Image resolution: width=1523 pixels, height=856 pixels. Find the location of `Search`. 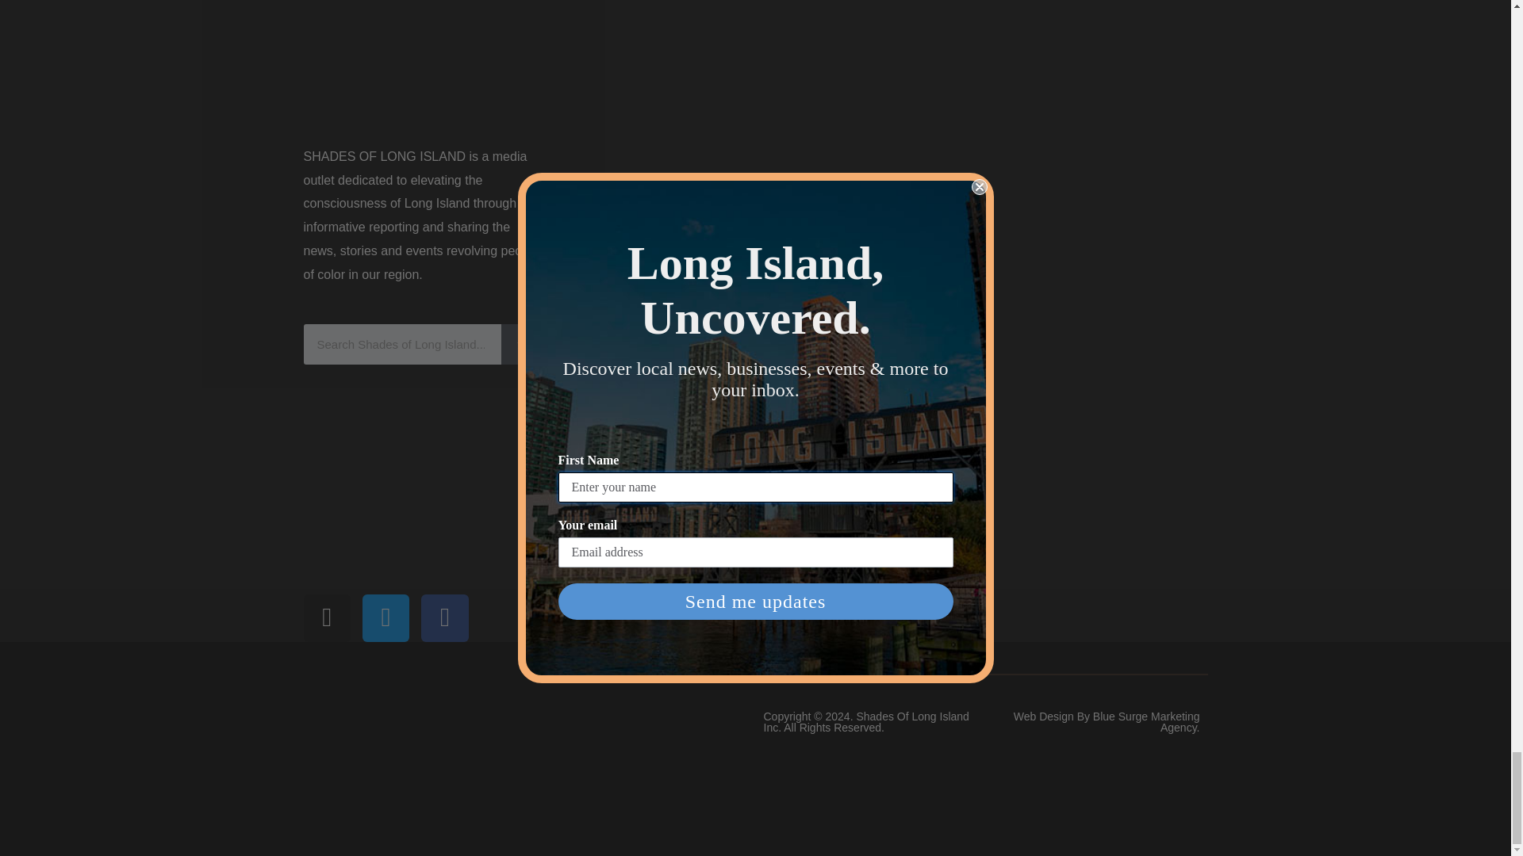

Search is located at coordinates (401, 344).